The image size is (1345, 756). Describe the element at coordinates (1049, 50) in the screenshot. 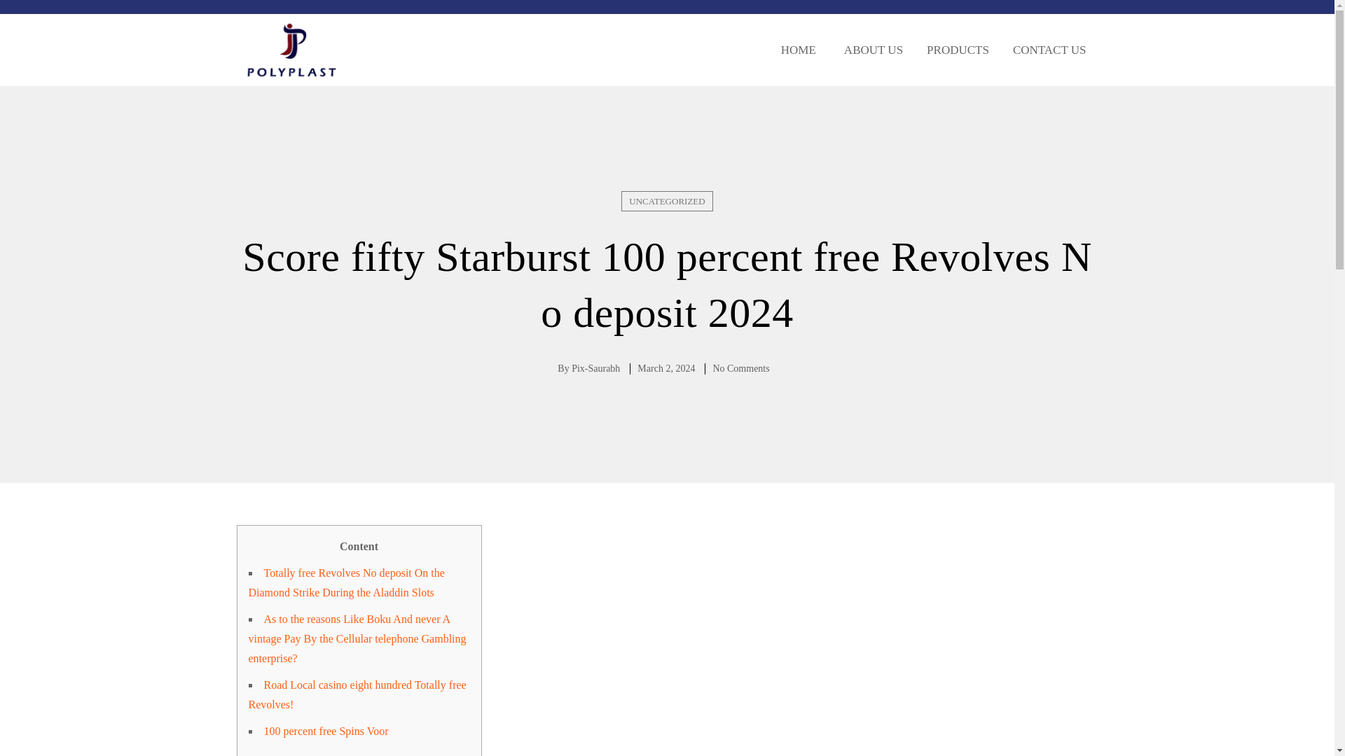

I see `CONTACT US` at that location.